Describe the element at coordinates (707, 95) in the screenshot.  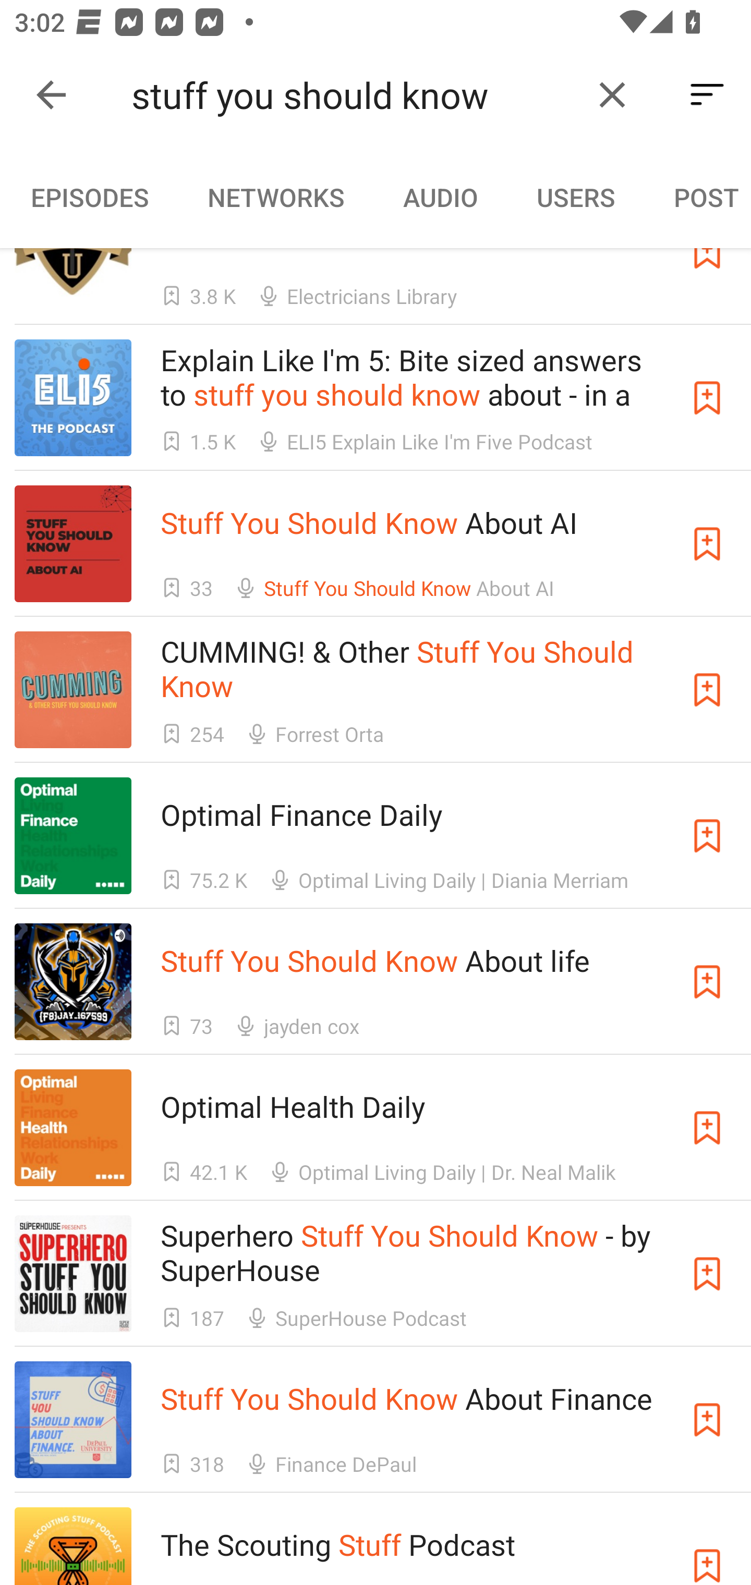
I see `Sort By` at that location.